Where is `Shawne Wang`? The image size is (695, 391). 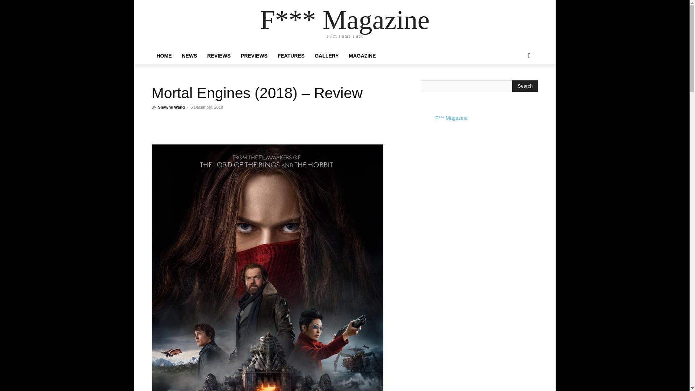 Shawne Wang is located at coordinates (171, 107).